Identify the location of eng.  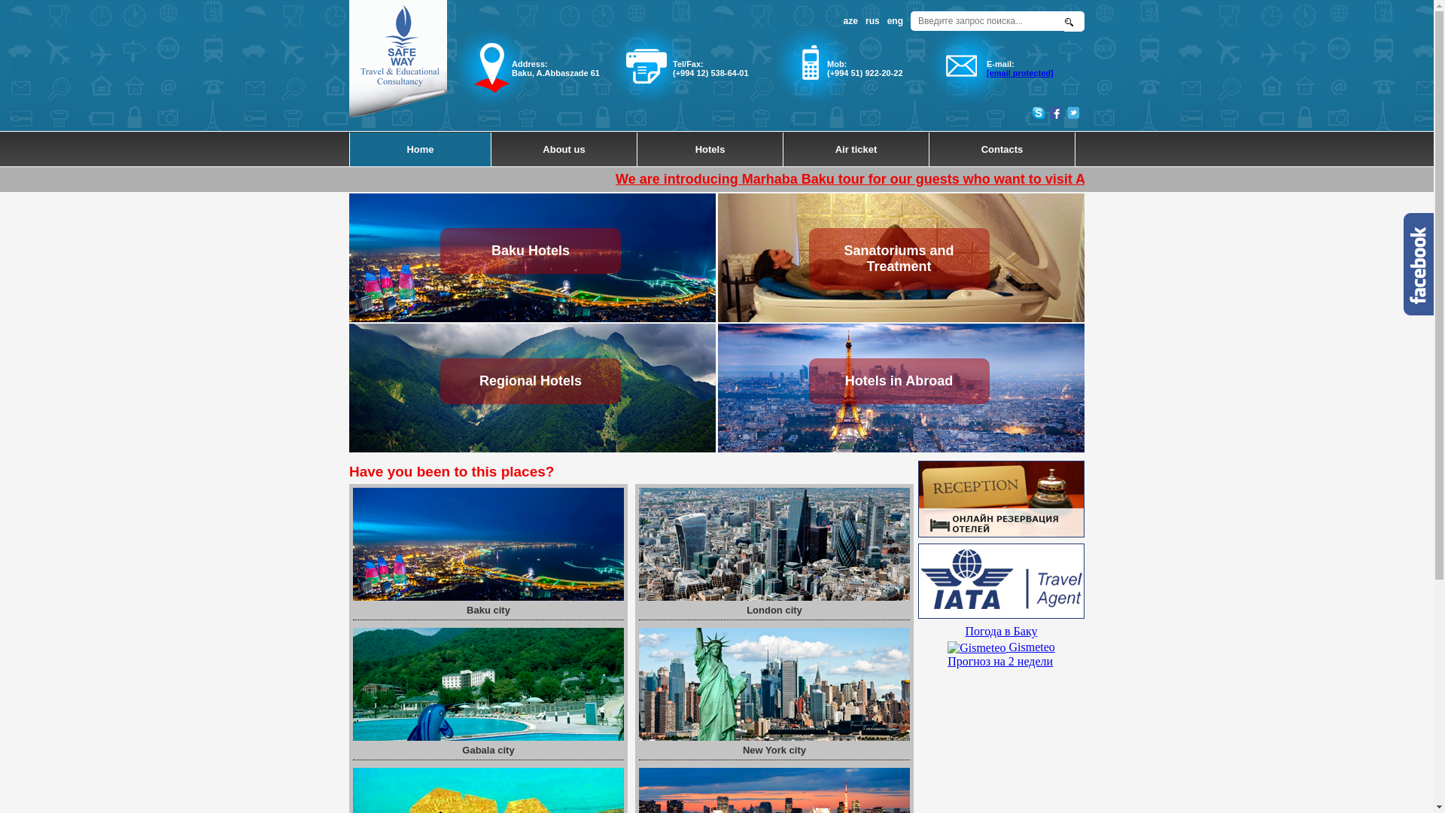
(896, 21).